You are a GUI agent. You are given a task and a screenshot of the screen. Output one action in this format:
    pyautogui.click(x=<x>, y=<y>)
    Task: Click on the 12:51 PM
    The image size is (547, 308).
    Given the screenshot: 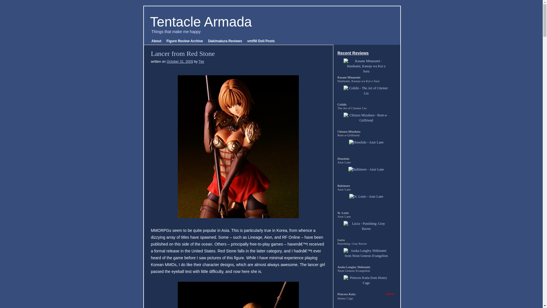 What is the action you would take?
    pyautogui.click(x=180, y=62)
    